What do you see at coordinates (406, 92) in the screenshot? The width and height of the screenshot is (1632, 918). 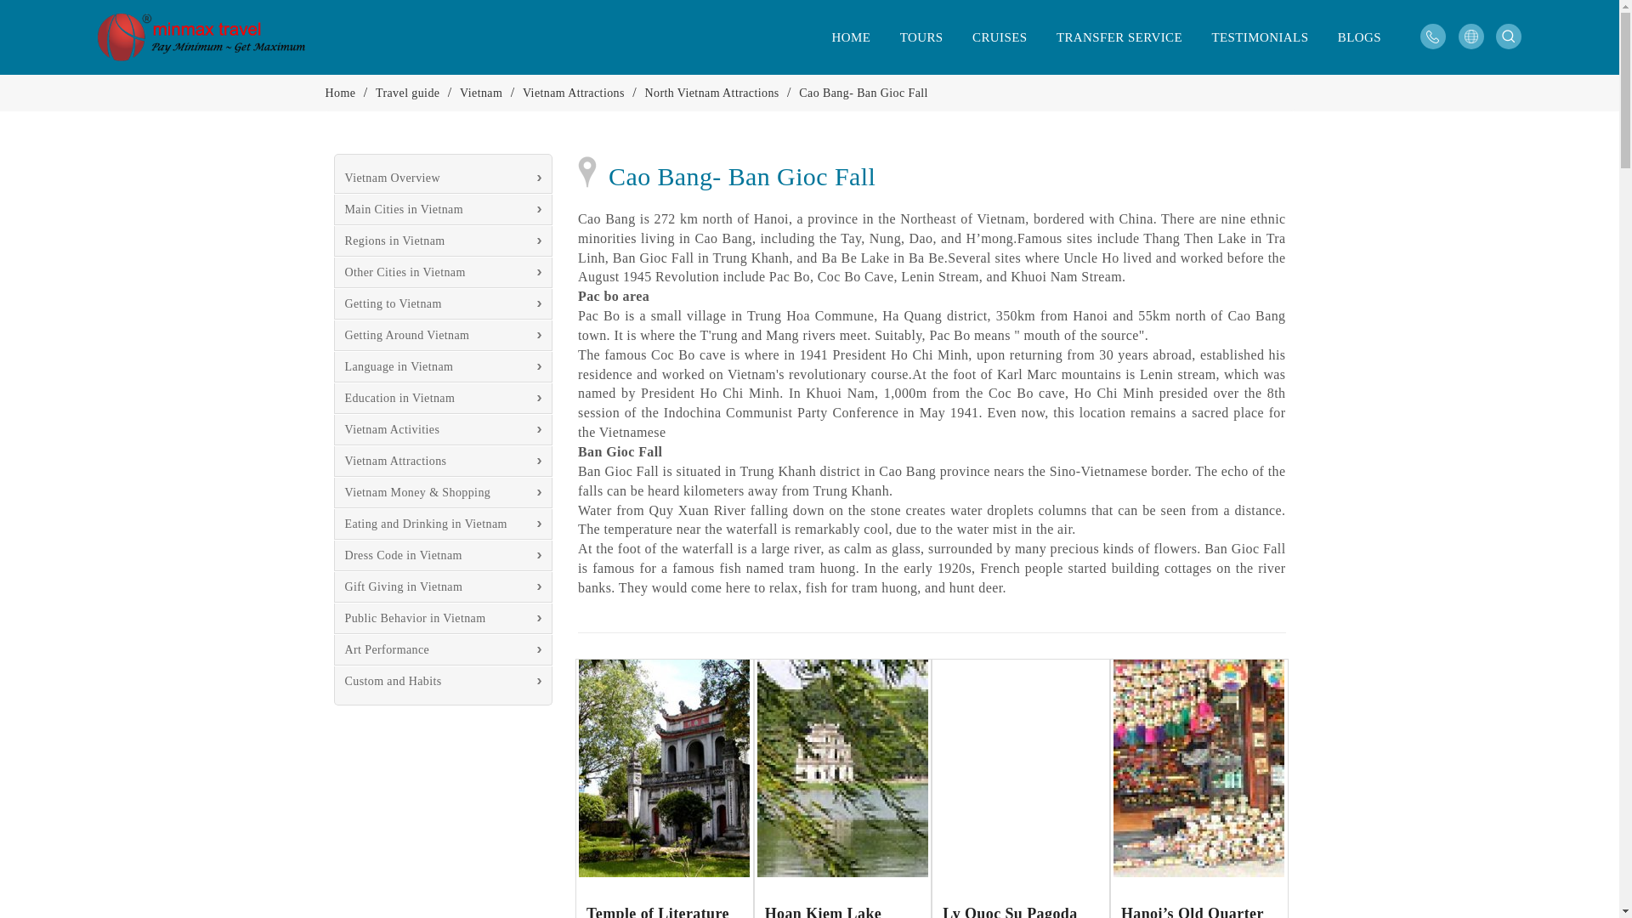 I see `Travel guide` at bounding box center [406, 92].